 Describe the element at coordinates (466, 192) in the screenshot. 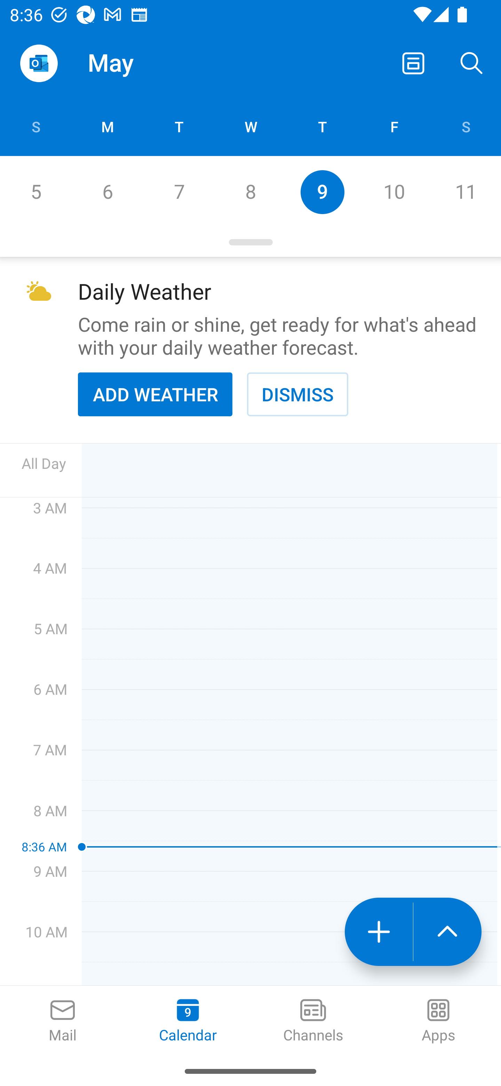

I see `11 Saturday, May 11` at that location.